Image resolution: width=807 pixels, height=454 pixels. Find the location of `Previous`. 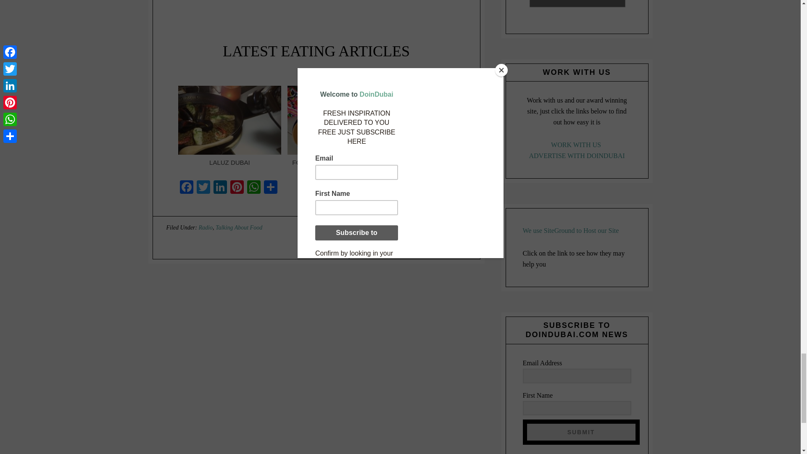

Previous is located at coordinates (442, 91).